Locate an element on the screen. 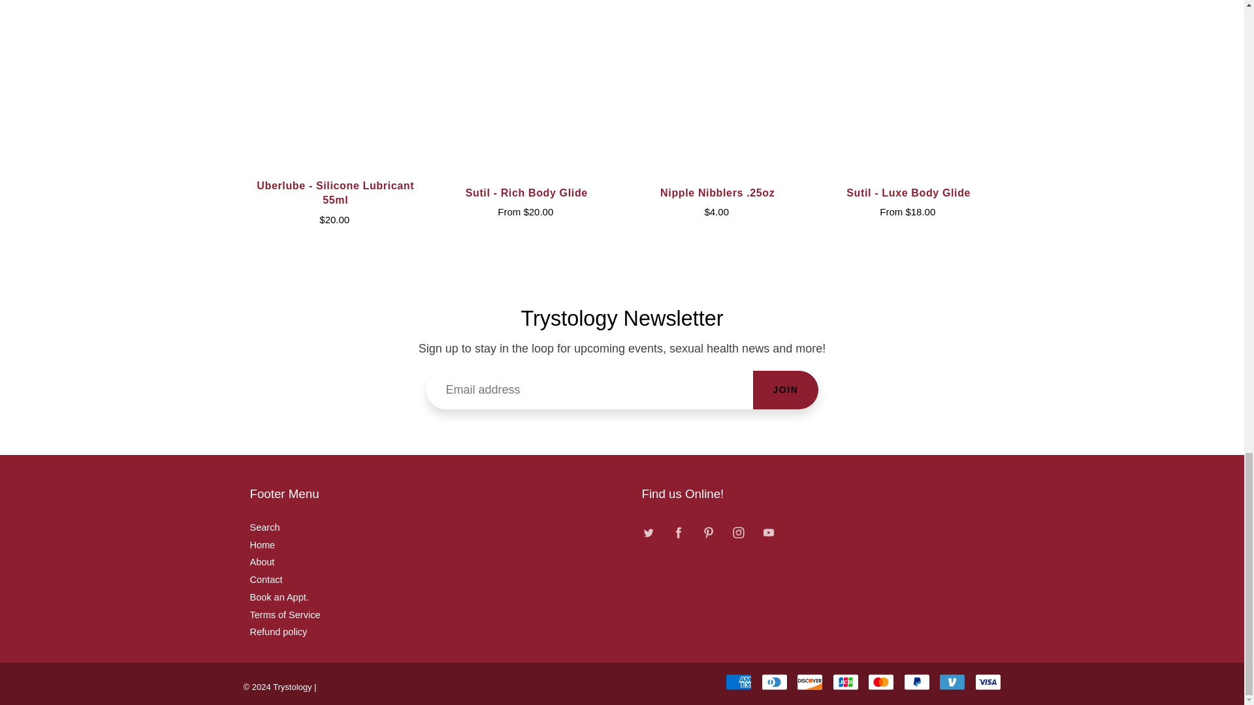 The image size is (1254, 705). JCB is located at coordinates (845, 681).